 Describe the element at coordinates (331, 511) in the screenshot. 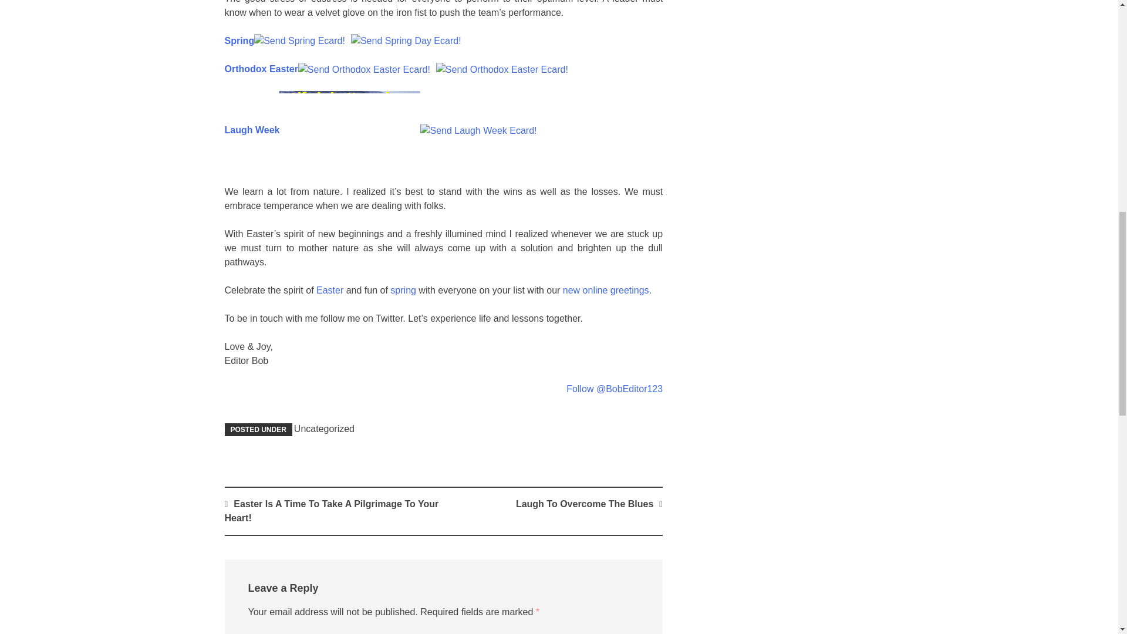

I see `Easter Is A Time To Take A Pilgrimage To Your Heart!` at that location.